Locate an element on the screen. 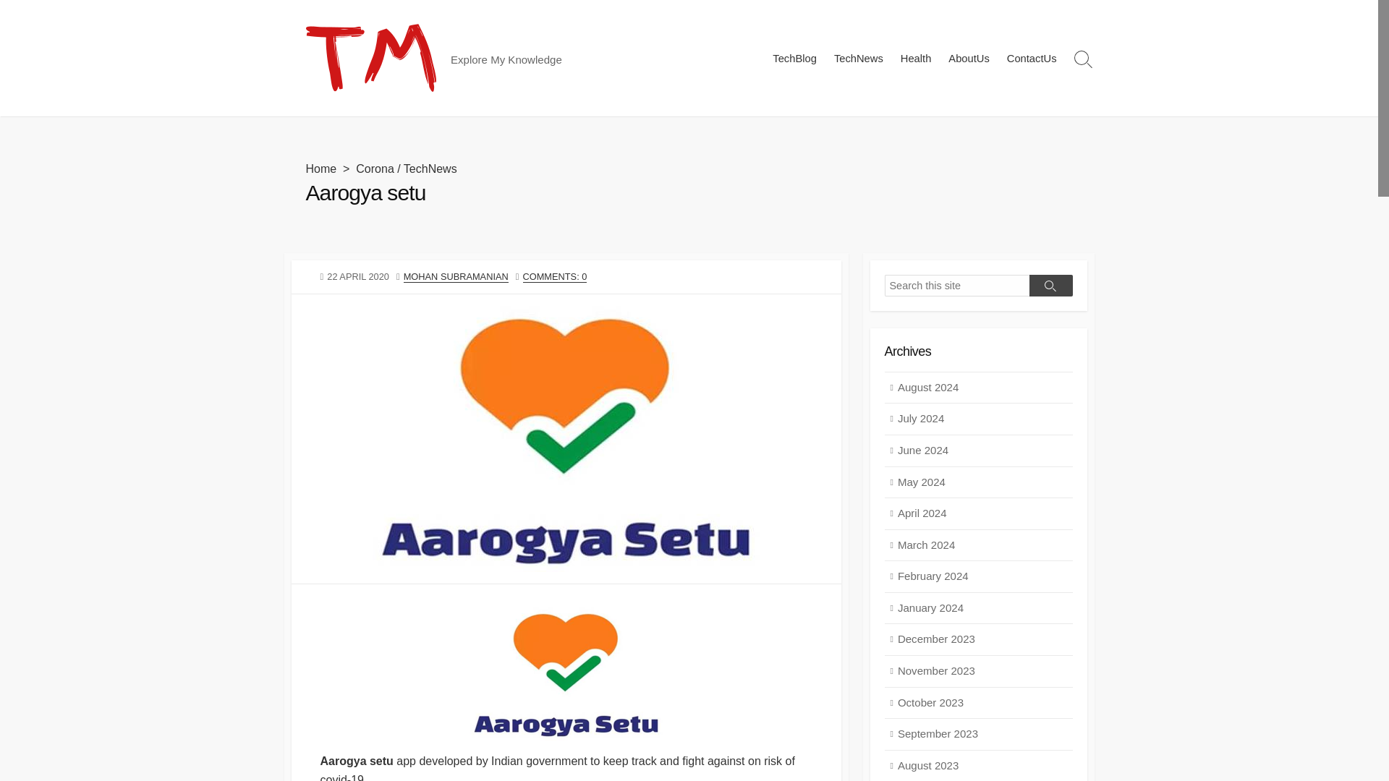  AboutUs is located at coordinates (968, 58).